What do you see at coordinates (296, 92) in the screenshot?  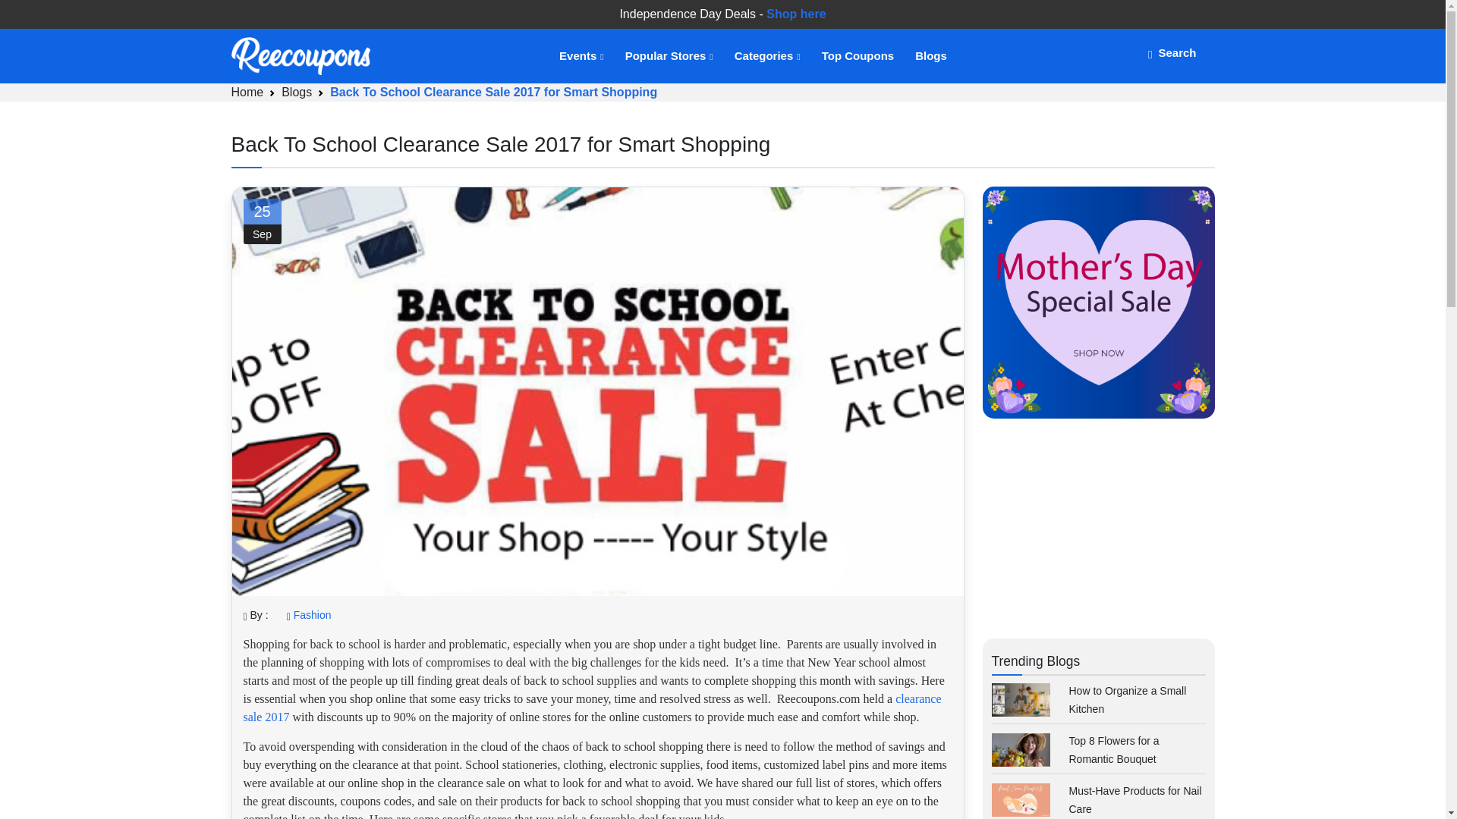 I see `Blogs` at bounding box center [296, 92].